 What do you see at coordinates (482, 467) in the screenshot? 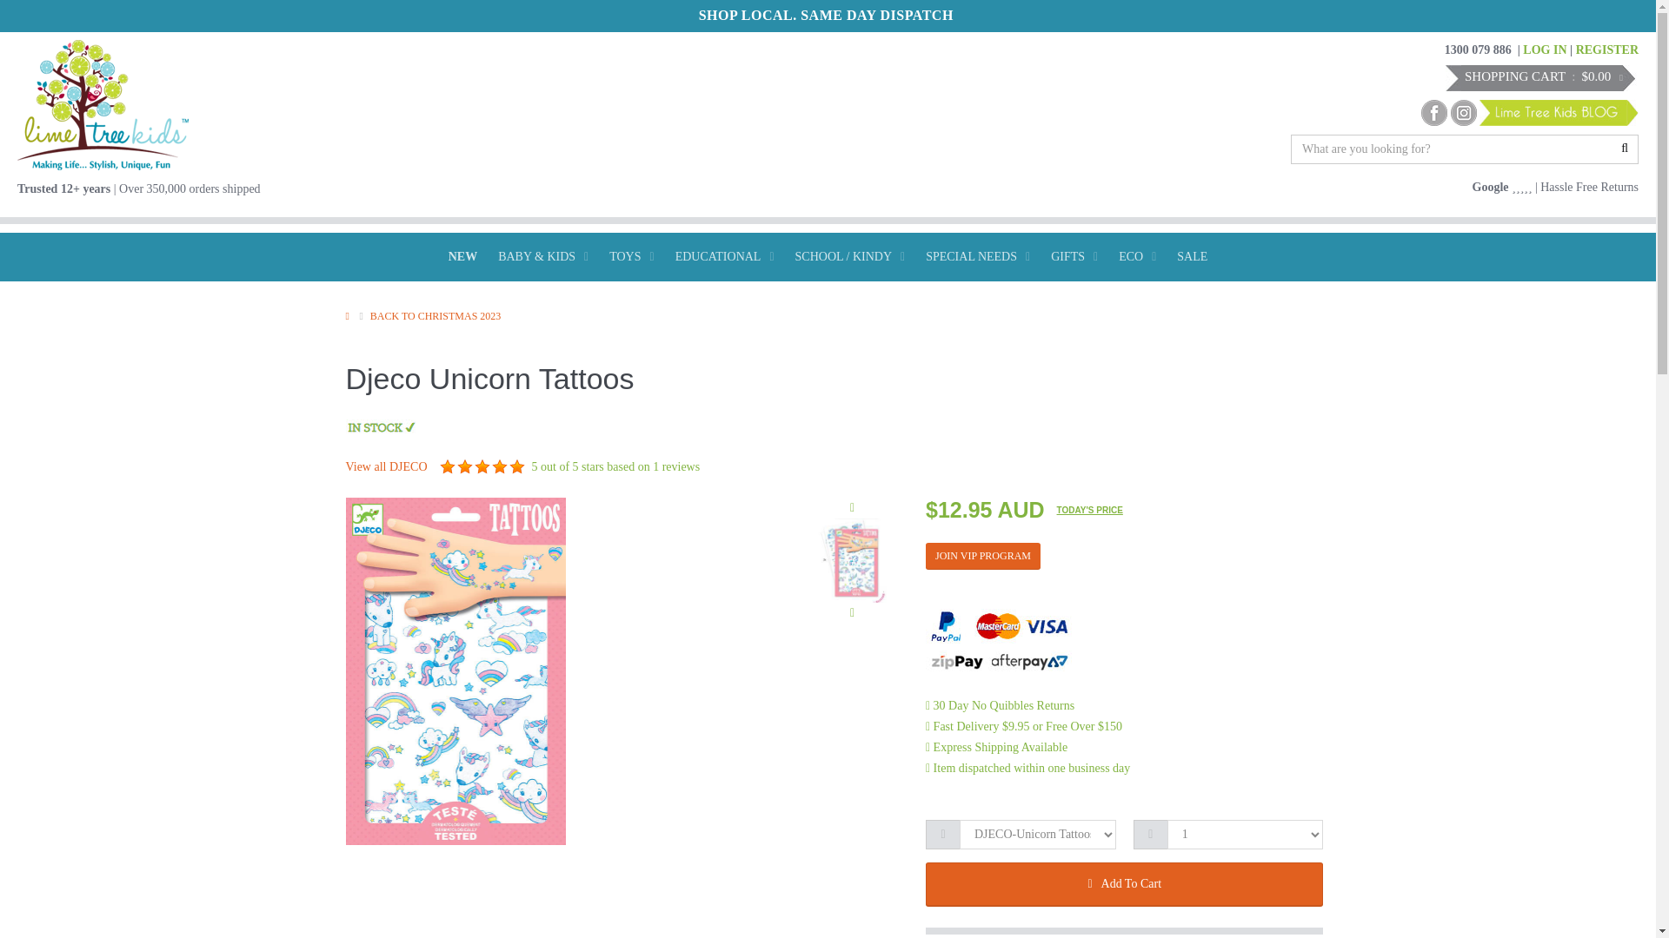
I see `5` at bounding box center [482, 467].